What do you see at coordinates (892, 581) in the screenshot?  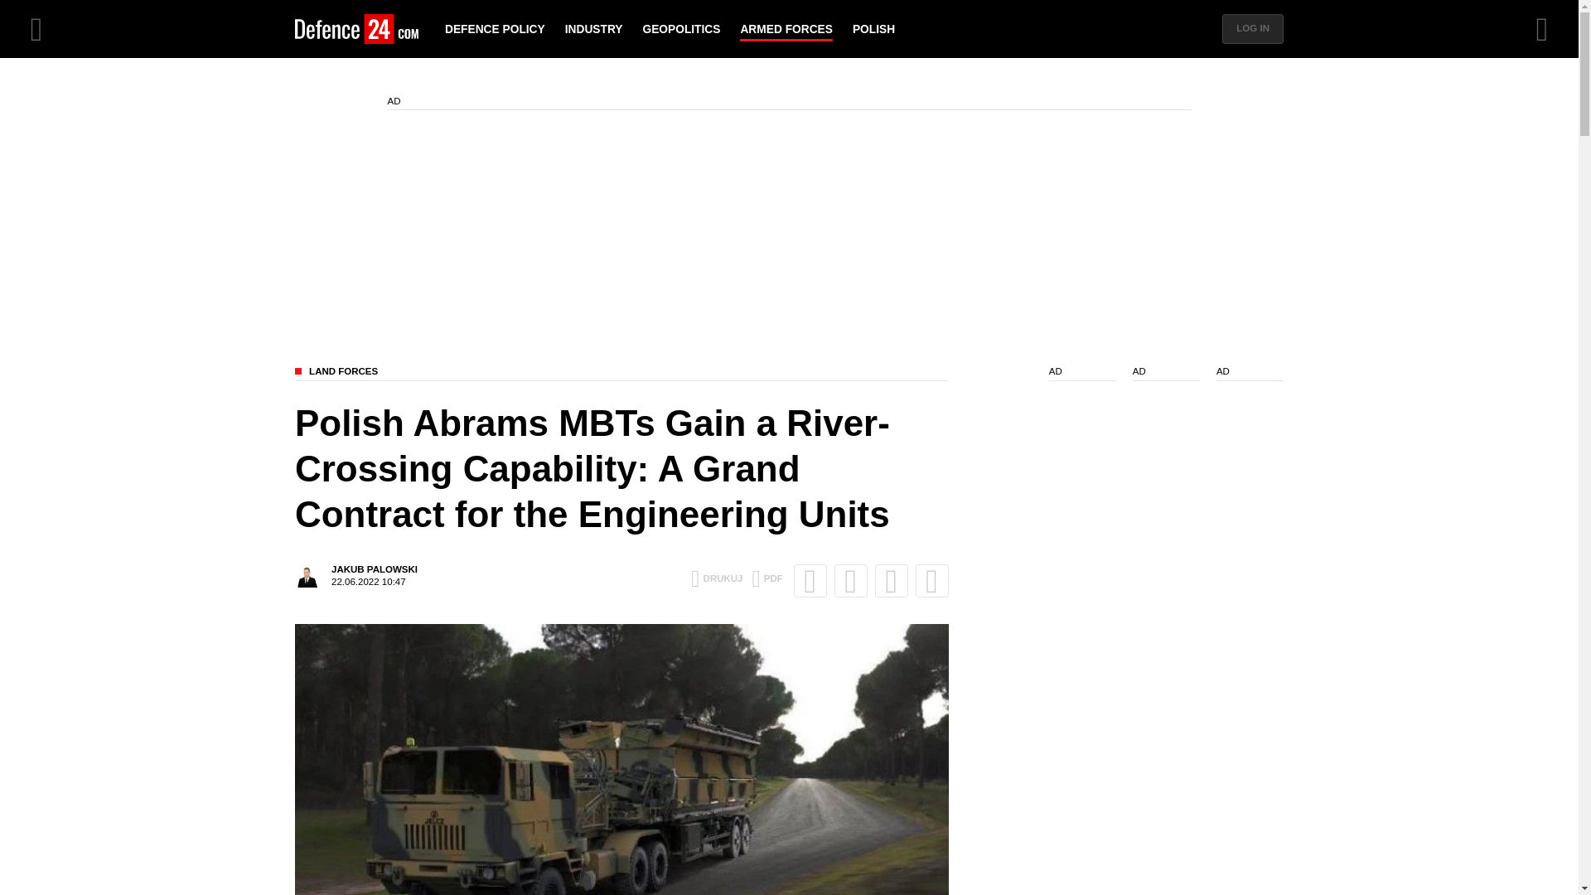 I see `LinkedIn` at bounding box center [892, 581].